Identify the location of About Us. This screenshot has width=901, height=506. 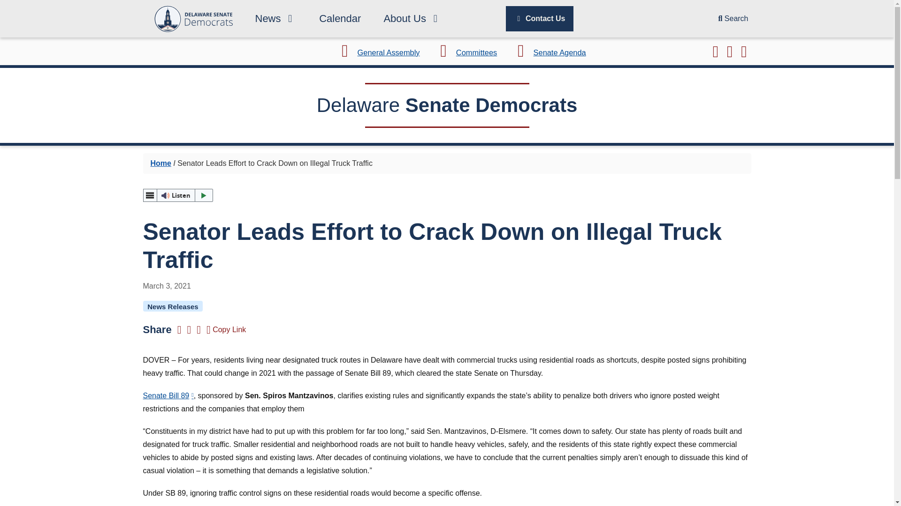
(412, 19).